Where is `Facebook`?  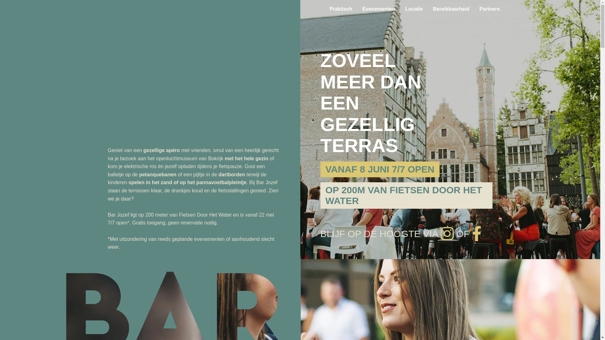
Facebook is located at coordinates (477, 234).